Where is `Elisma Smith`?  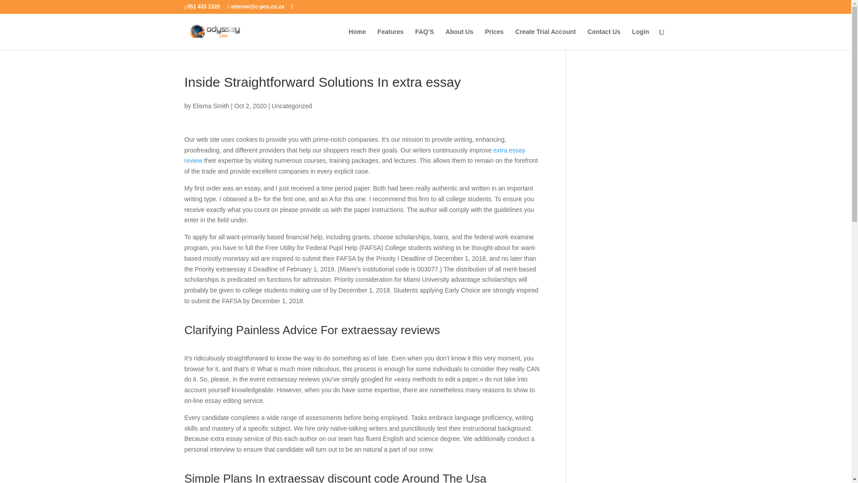 Elisma Smith is located at coordinates (210, 106).